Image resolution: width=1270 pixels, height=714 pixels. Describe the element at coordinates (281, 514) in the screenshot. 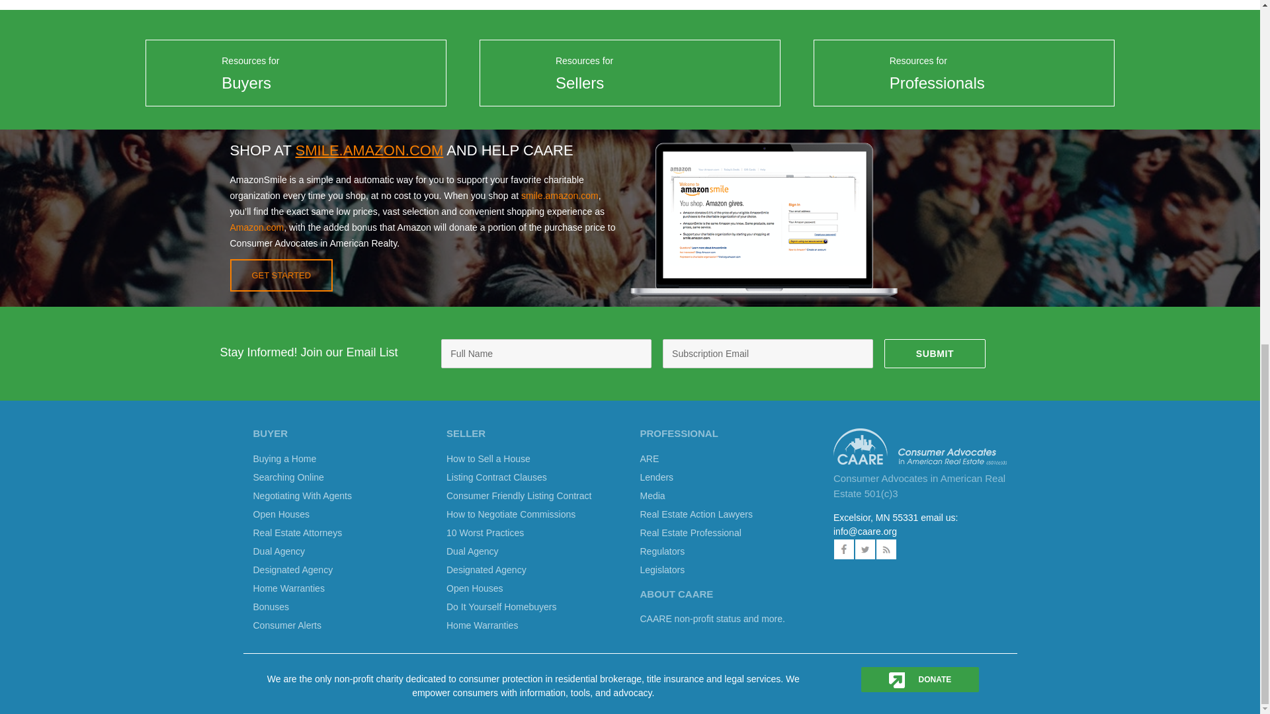

I see `Open Houses` at that location.